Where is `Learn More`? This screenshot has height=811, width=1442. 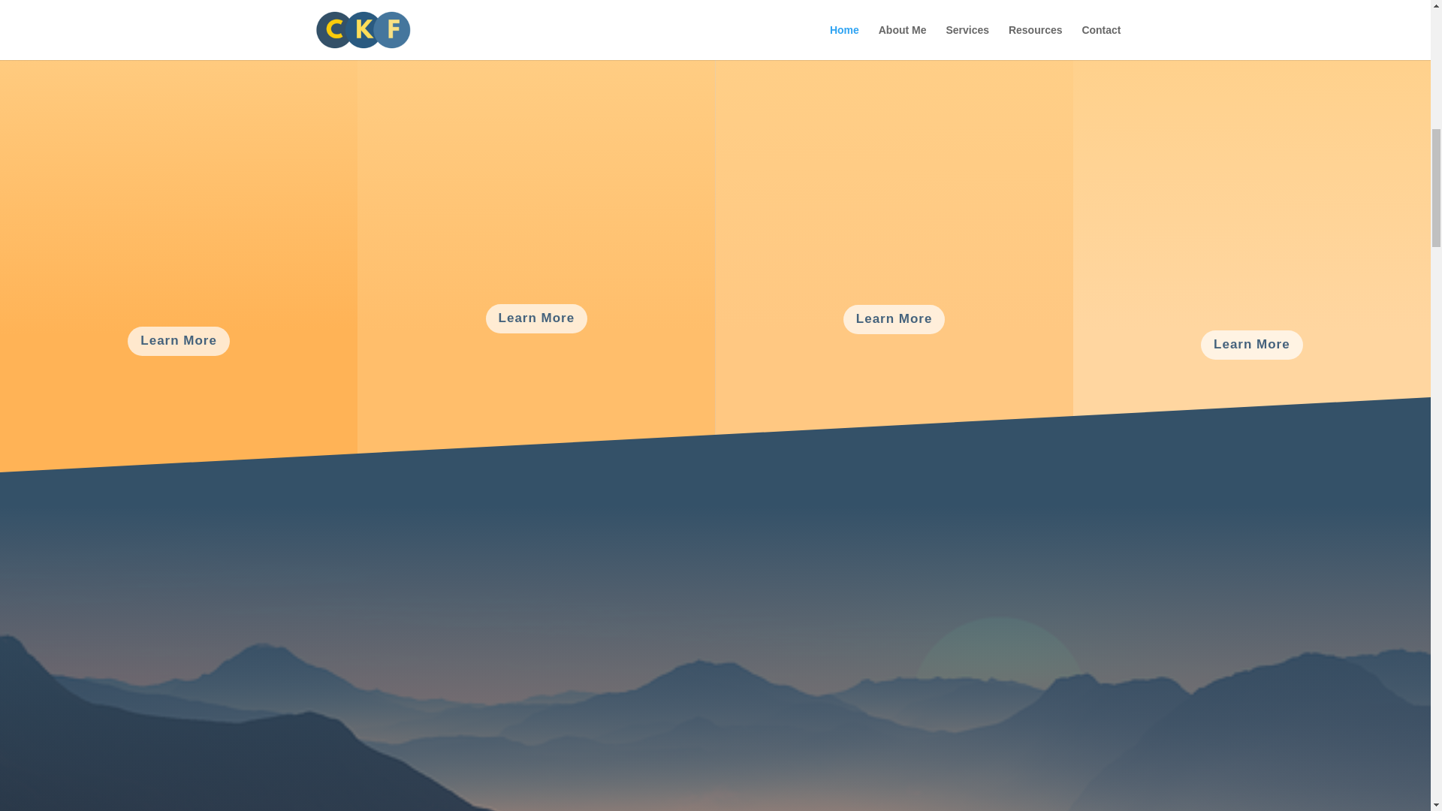 Learn More is located at coordinates (537, 318).